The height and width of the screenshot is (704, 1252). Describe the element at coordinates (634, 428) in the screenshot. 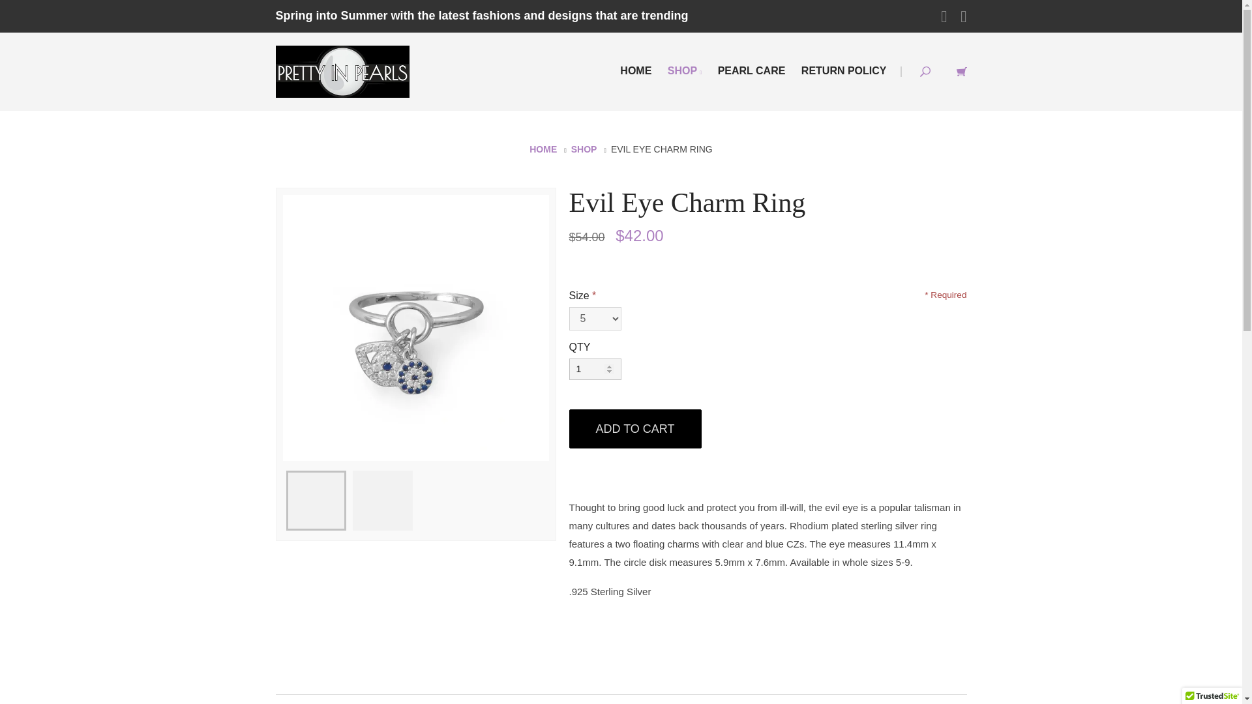

I see `Add to Cart` at that location.